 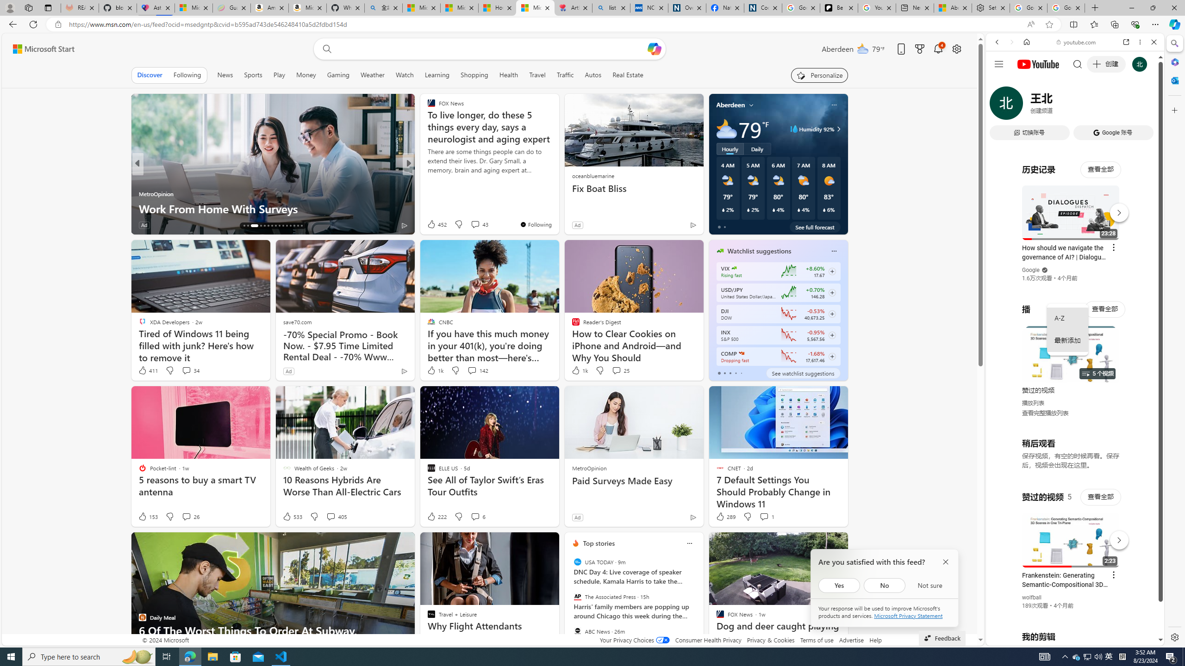 I want to click on View comments 6 Comment, so click(x=478, y=516).